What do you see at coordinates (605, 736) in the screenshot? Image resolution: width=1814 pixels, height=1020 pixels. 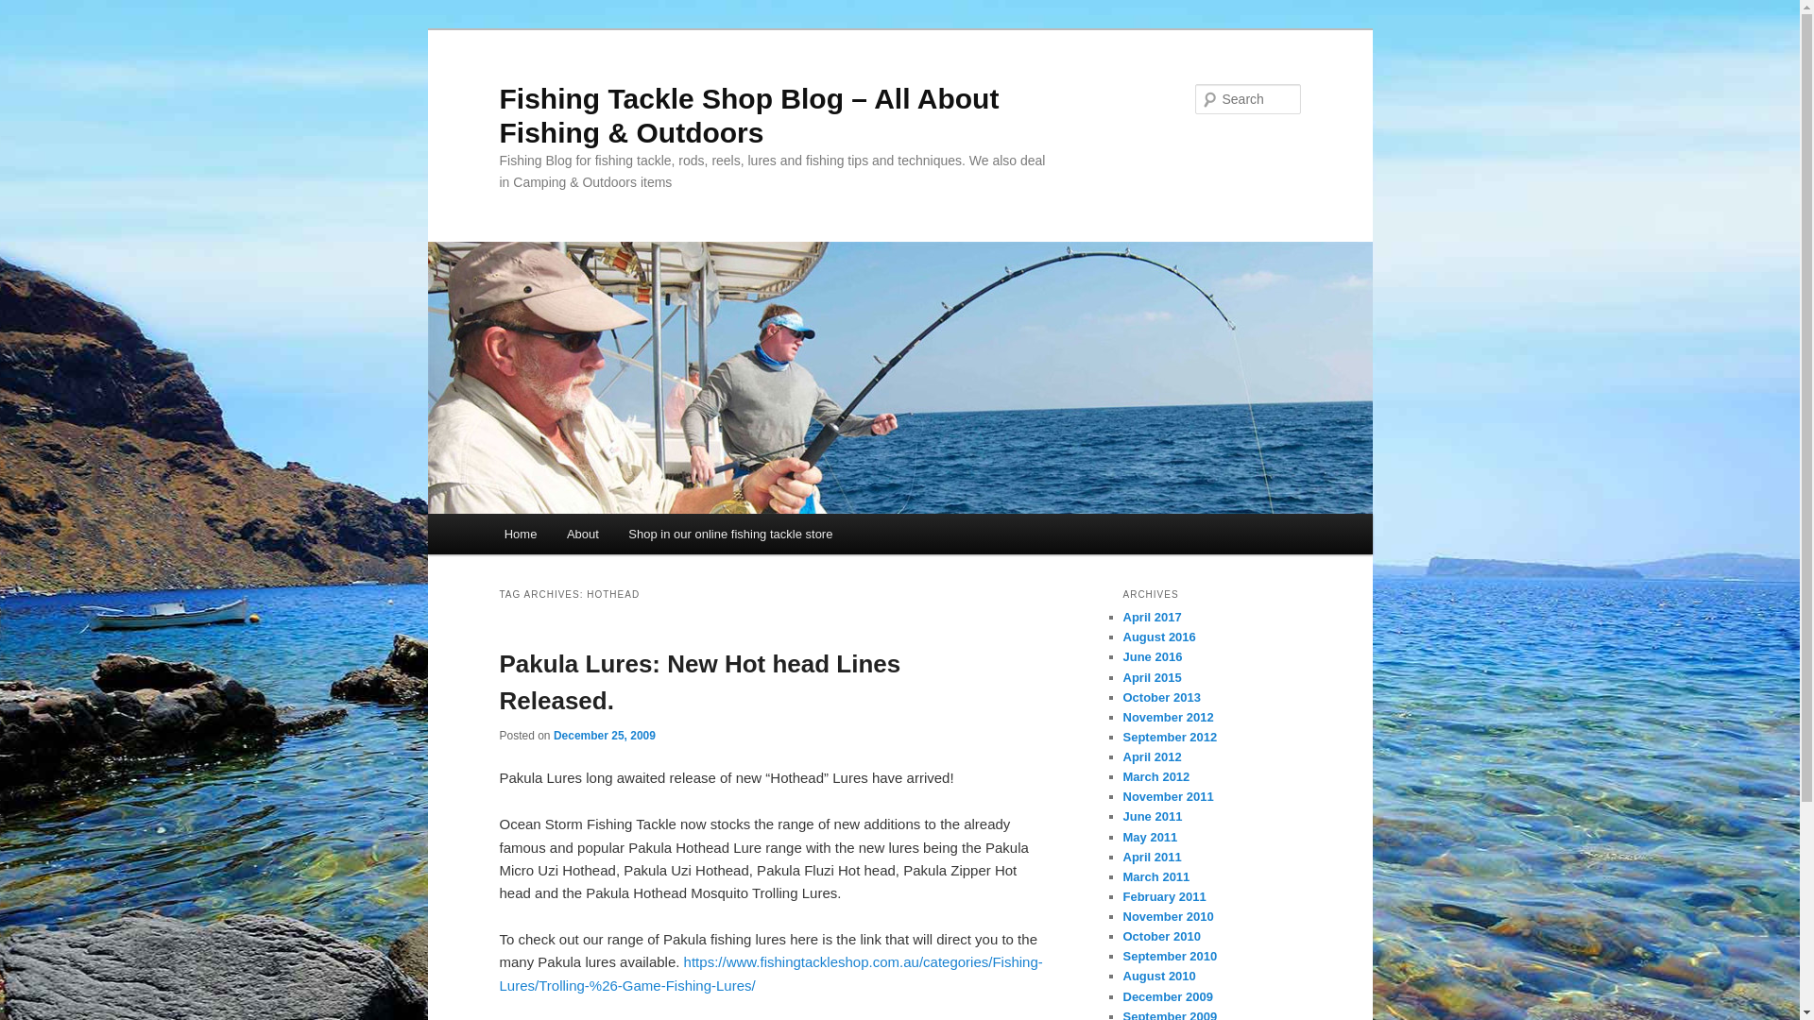 I see `December 25, 2009` at bounding box center [605, 736].